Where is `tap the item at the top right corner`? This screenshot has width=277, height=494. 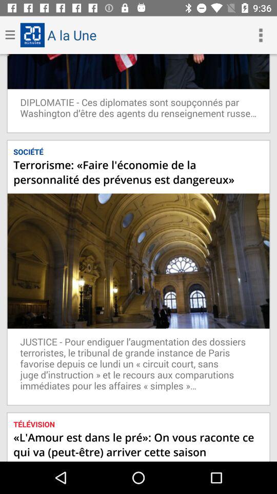
tap the item at the top right corner is located at coordinates (261, 35).